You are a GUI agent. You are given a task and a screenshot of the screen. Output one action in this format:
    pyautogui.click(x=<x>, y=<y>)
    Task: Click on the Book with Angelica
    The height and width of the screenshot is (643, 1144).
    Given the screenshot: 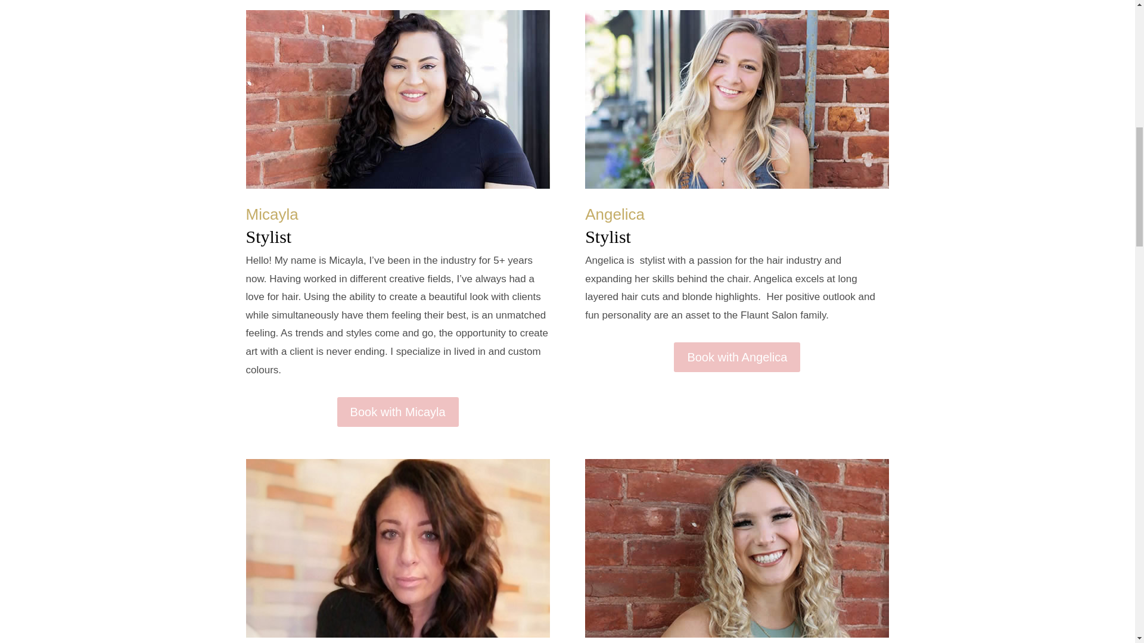 What is the action you would take?
    pyautogui.click(x=736, y=357)
    